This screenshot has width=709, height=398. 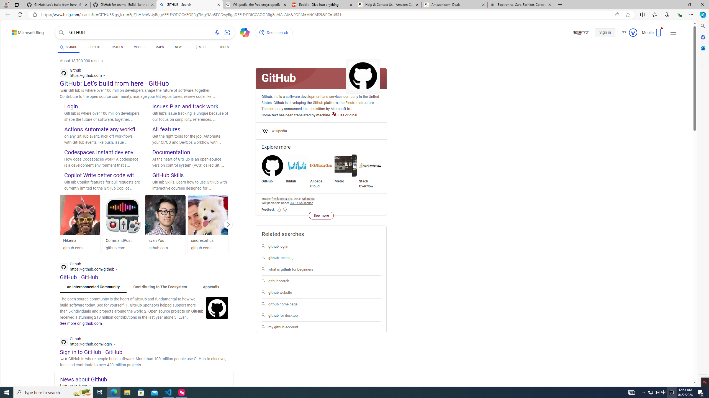 I want to click on Actions for this site, so click(x=115, y=344).